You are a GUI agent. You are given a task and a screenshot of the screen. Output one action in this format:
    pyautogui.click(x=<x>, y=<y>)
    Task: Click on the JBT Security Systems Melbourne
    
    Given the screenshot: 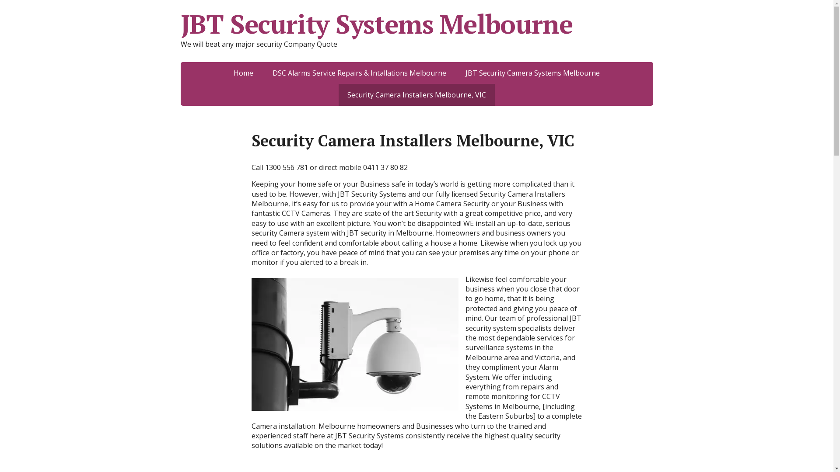 What is the action you would take?
    pyautogui.click(x=416, y=24)
    